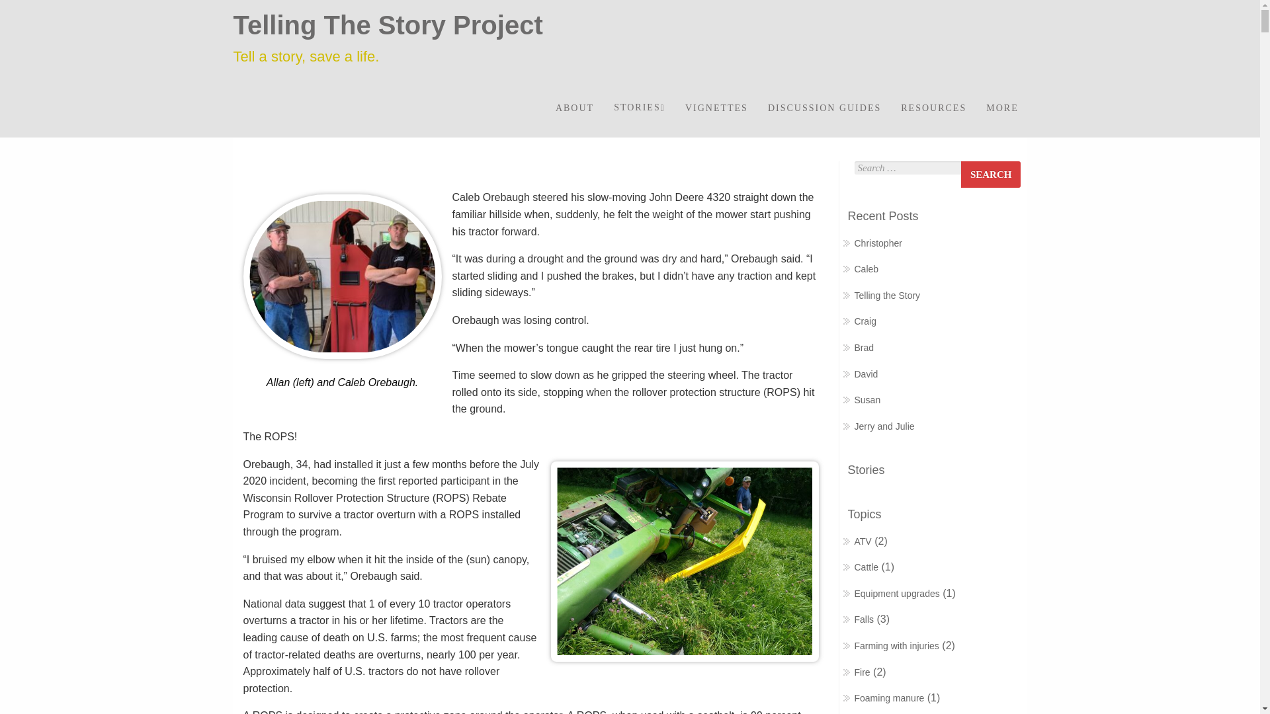  I want to click on Search, so click(991, 175).